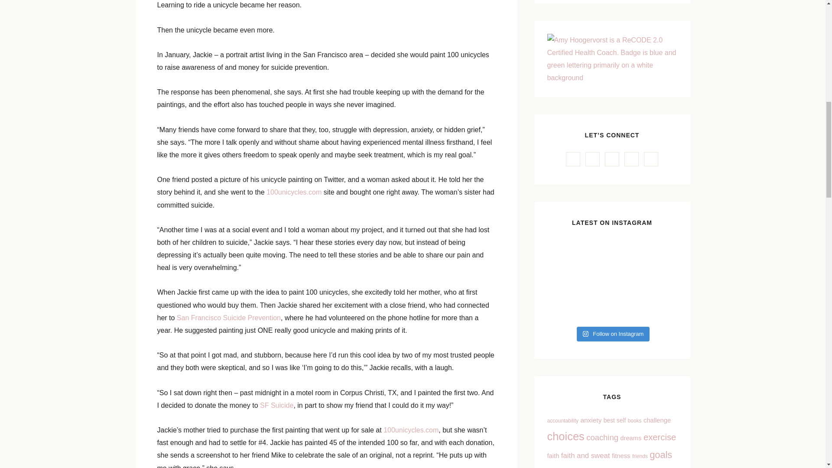 This screenshot has width=832, height=468. What do you see at coordinates (229, 317) in the screenshot?
I see `San Francisco Suicide Prevention` at bounding box center [229, 317].